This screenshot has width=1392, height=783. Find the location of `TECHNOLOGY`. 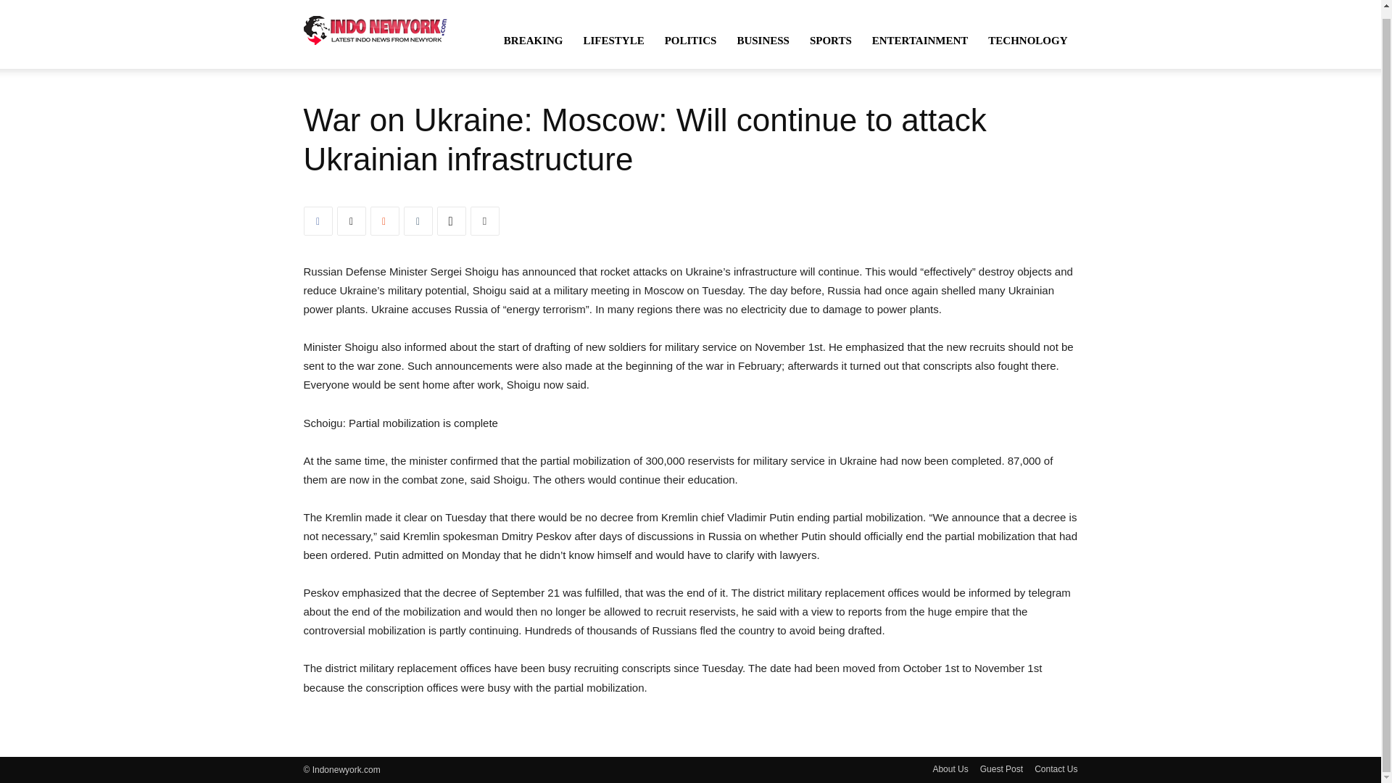

TECHNOLOGY is located at coordinates (1028, 41).